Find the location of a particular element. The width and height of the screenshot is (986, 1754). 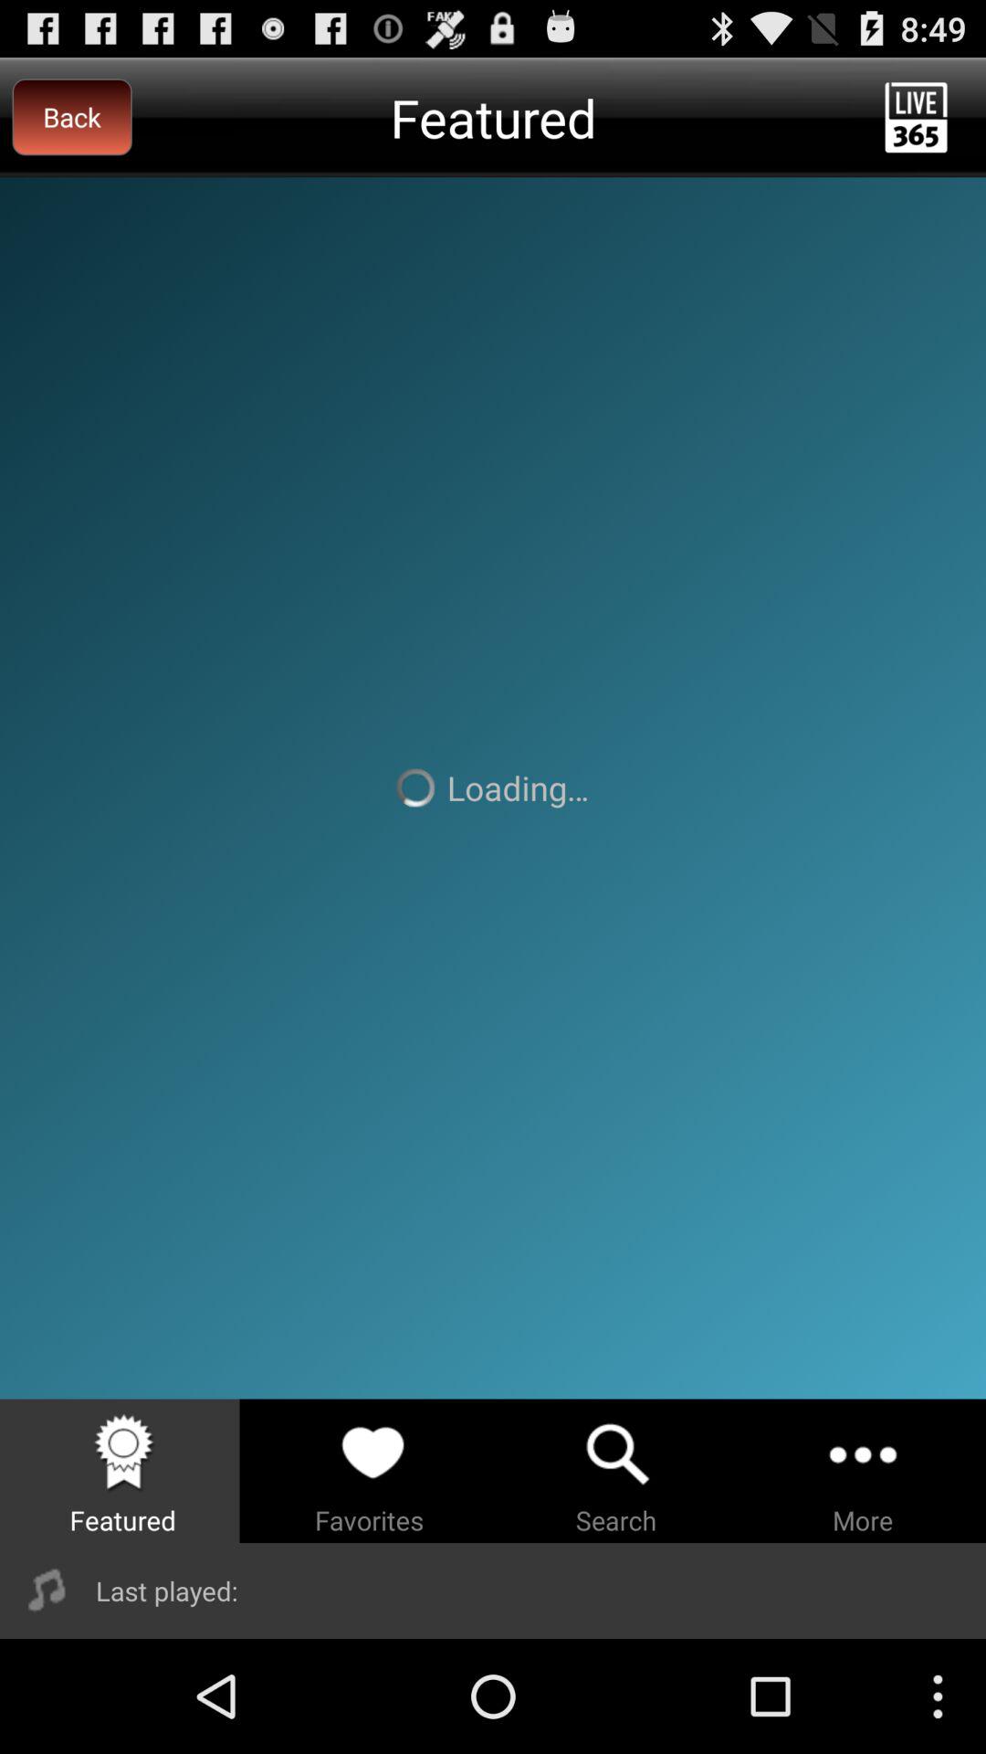

click the item to the left of the featured is located at coordinates (71, 117).